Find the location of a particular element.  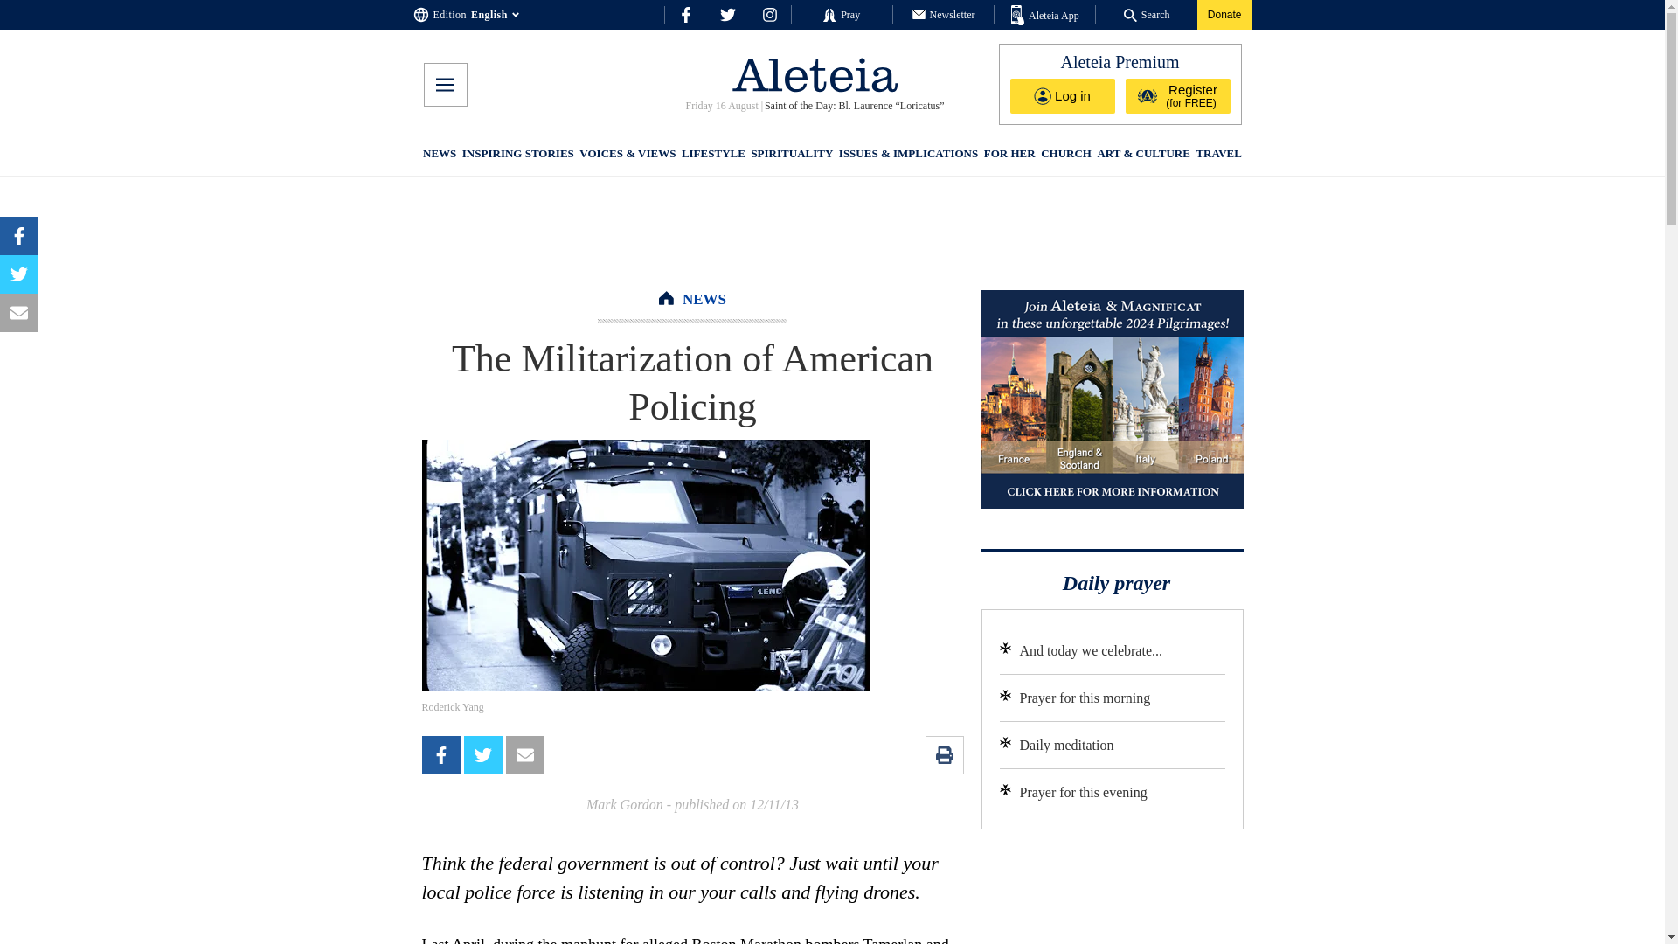

social-fb-top-row is located at coordinates (685, 14).